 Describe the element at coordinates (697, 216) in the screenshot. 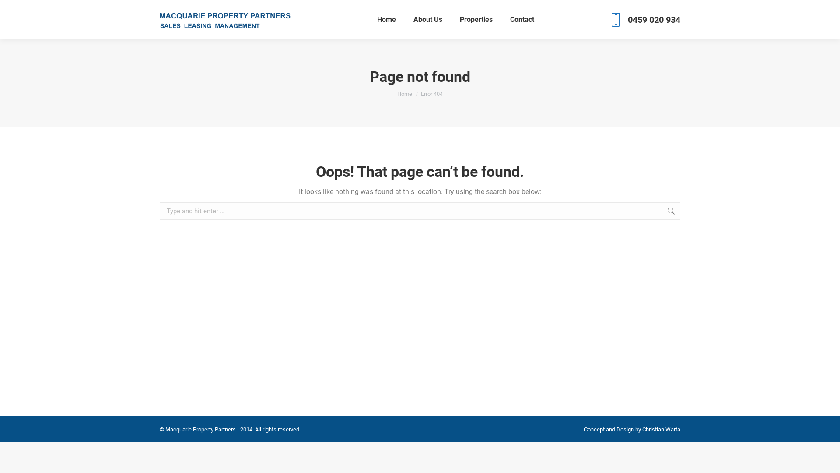

I see `Go!` at that location.